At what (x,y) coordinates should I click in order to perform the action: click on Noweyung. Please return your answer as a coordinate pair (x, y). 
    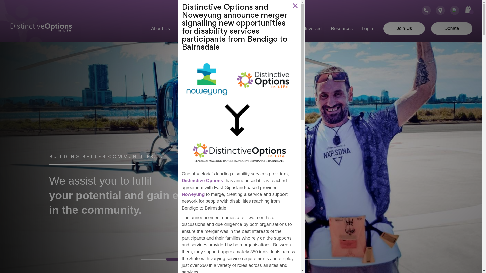
    Looking at the image, I should click on (193, 194).